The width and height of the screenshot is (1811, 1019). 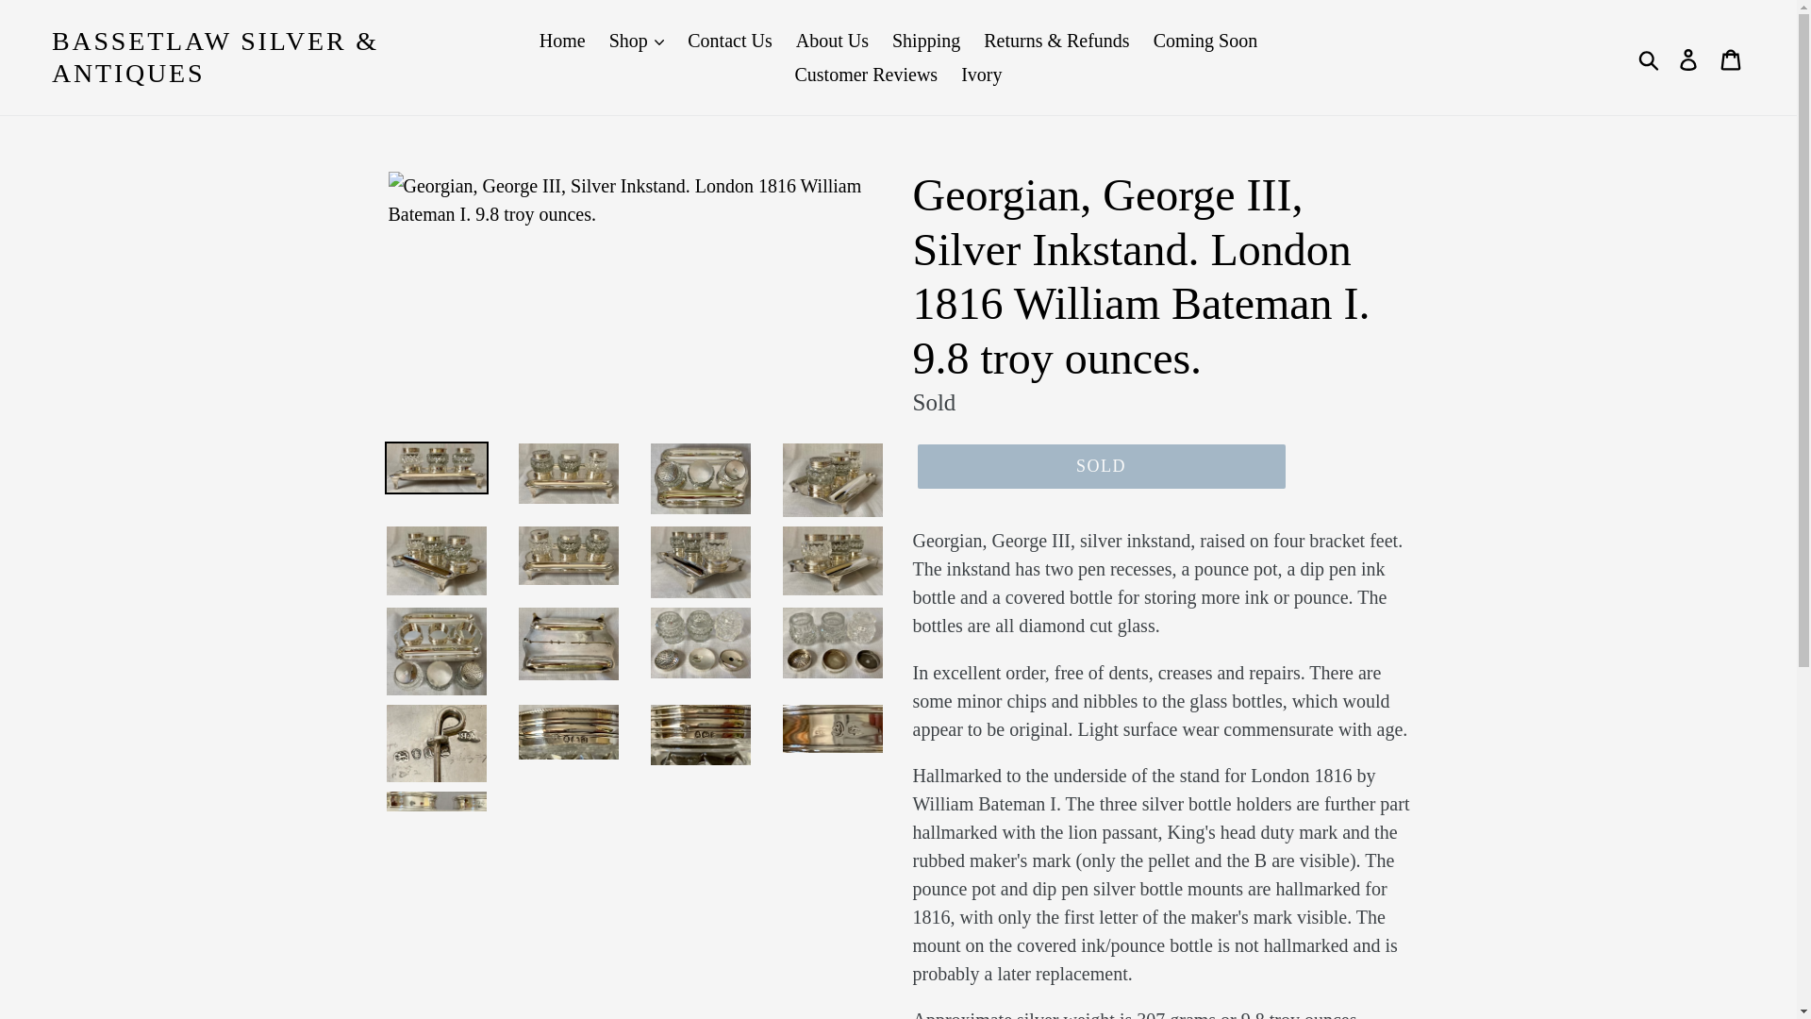 I want to click on About Us, so click(x=832, y=40).